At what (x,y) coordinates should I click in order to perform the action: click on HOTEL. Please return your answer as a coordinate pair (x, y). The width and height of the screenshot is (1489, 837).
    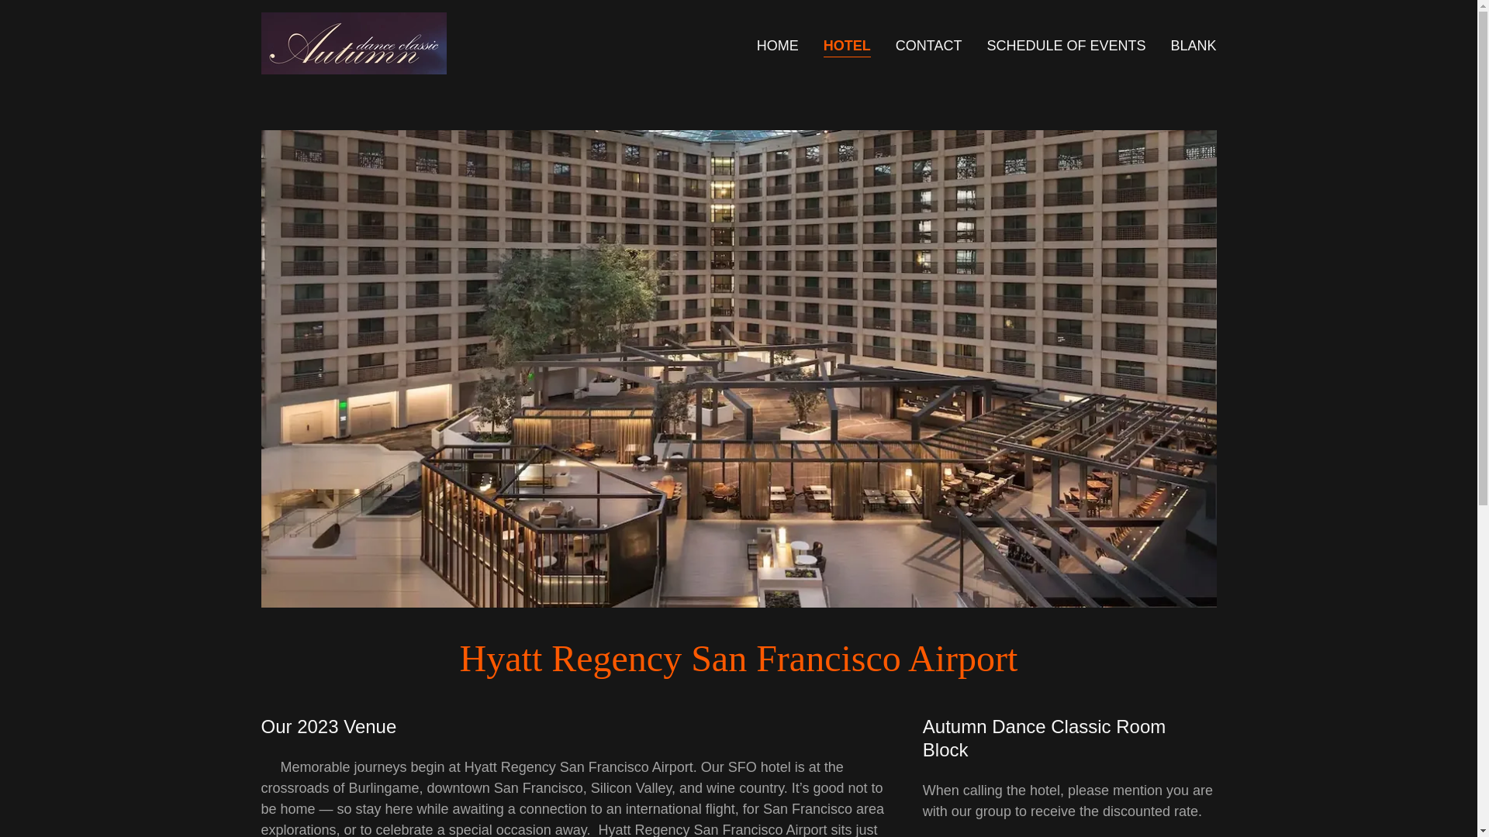
    Looking at the image, I should click on (847, 46).